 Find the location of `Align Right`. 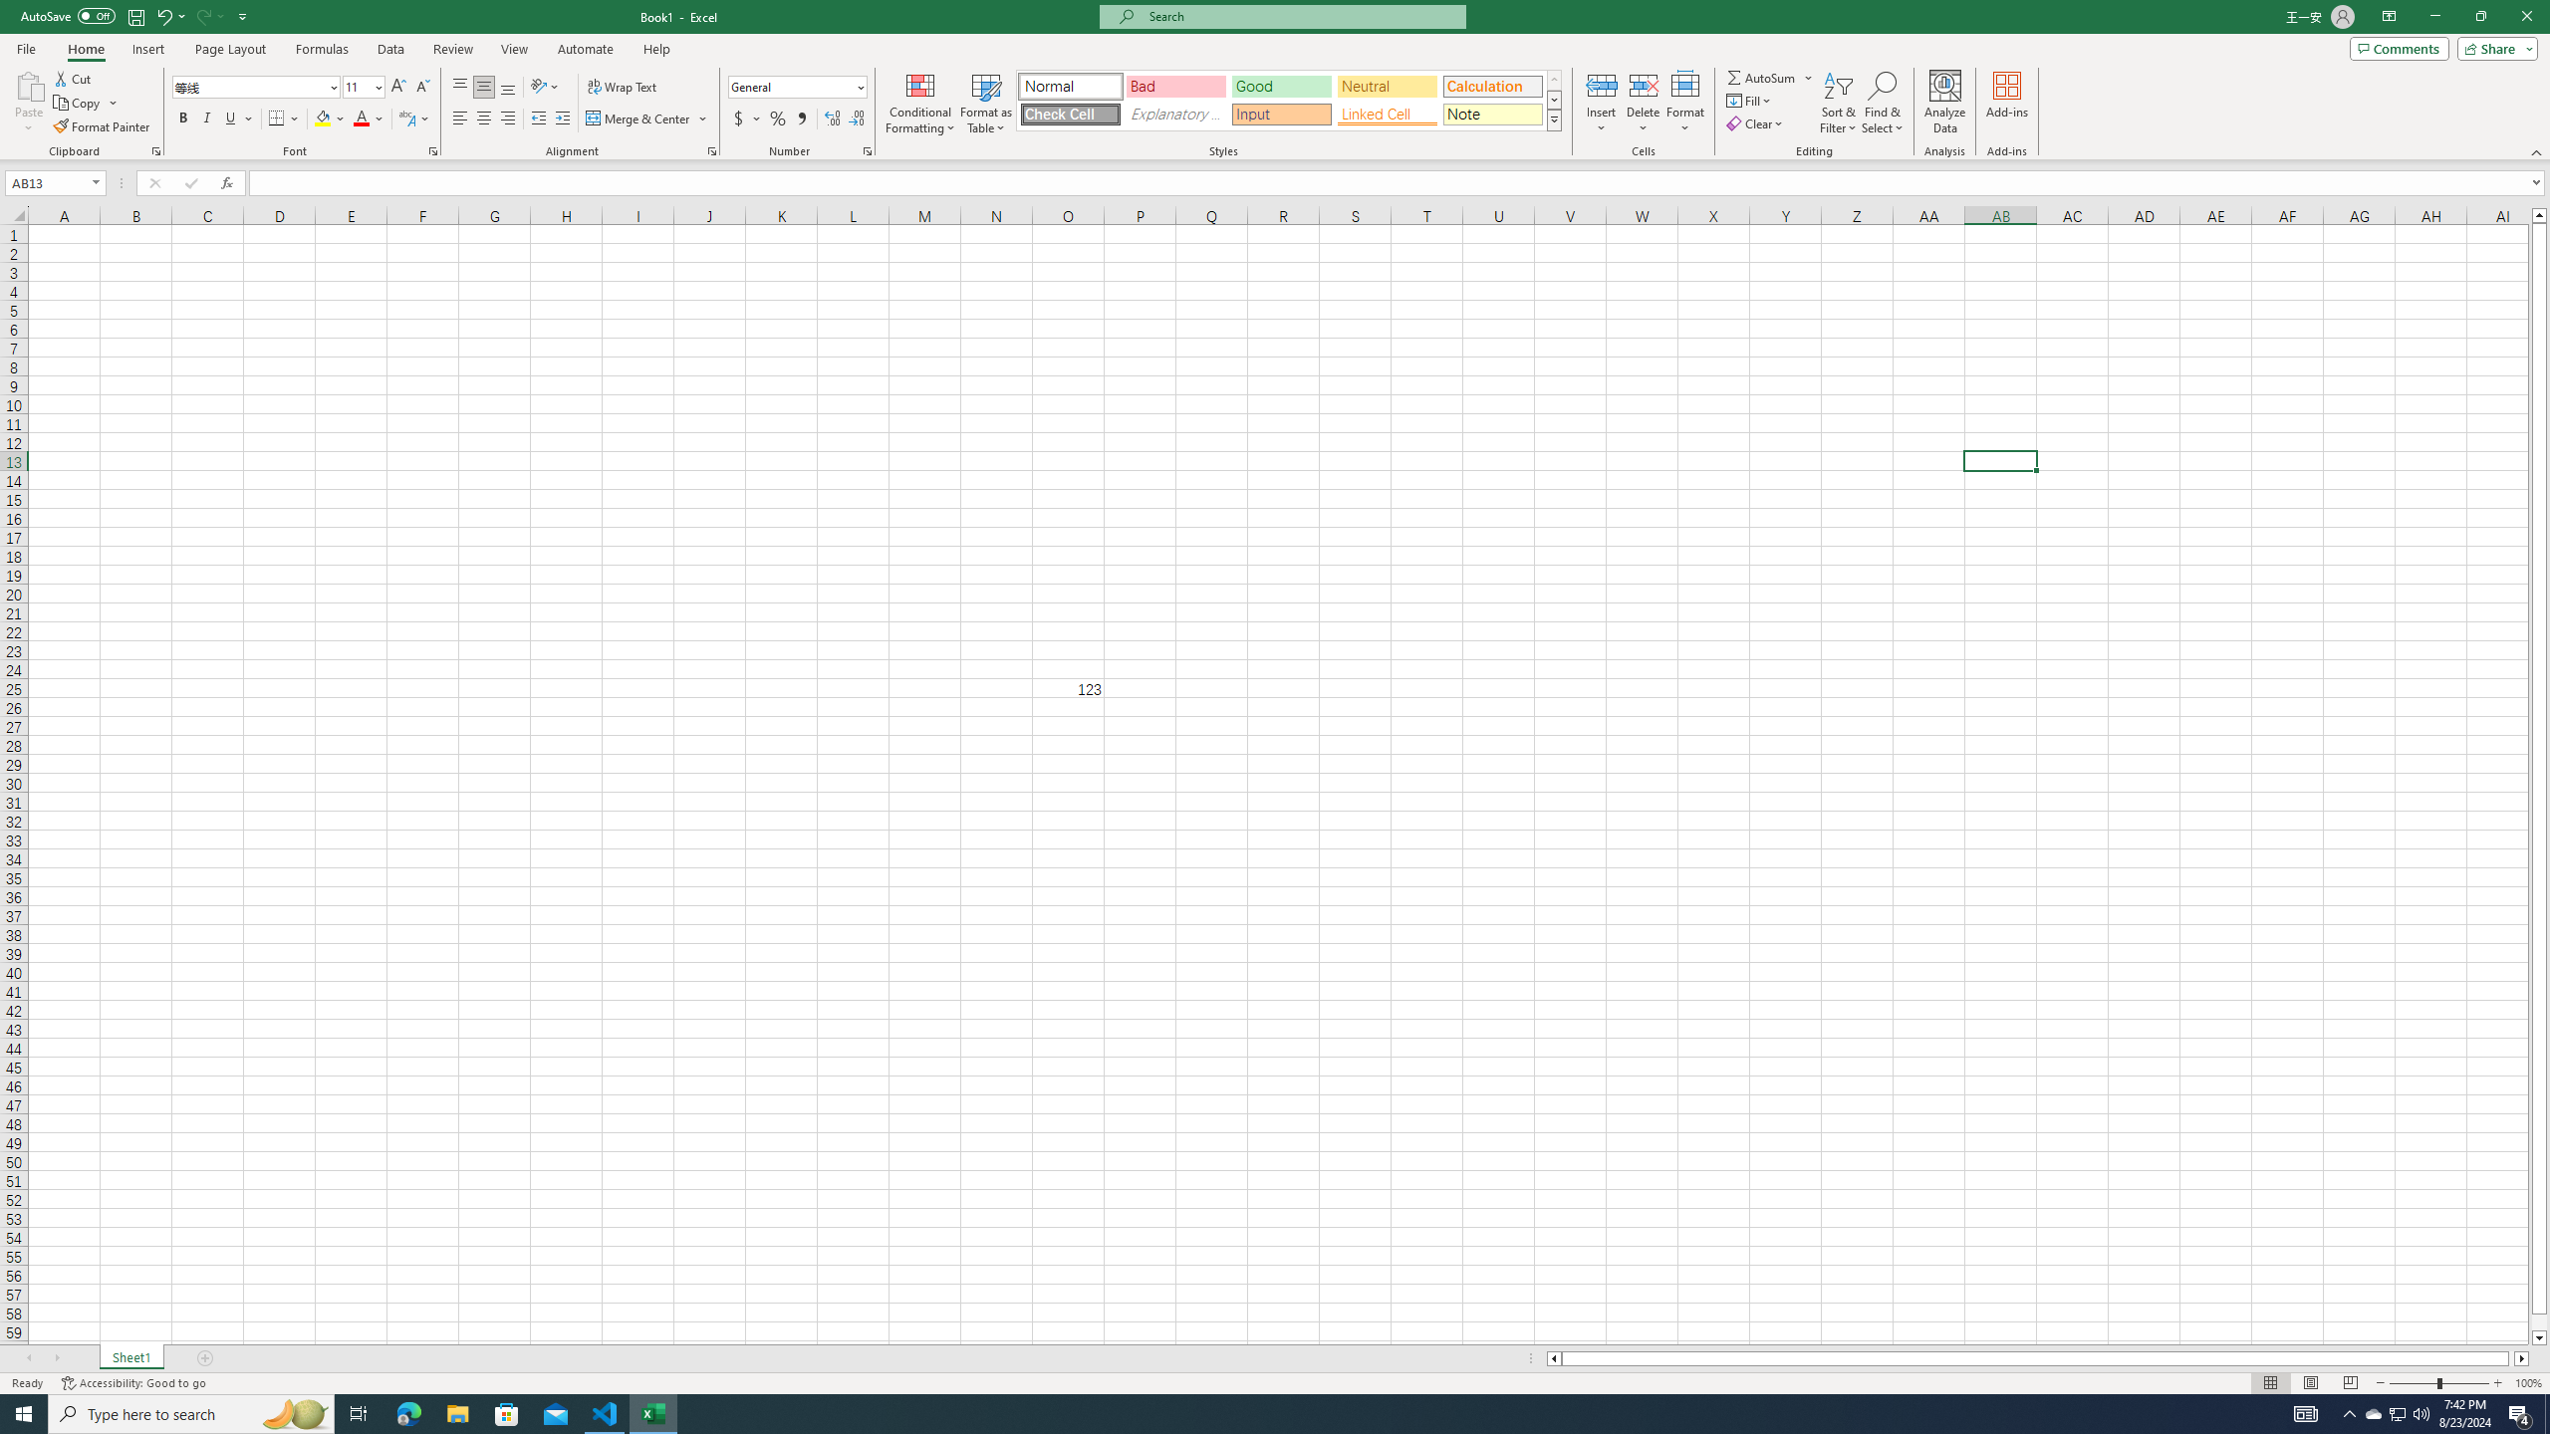

Align Right is located at coordinates (508, 119).